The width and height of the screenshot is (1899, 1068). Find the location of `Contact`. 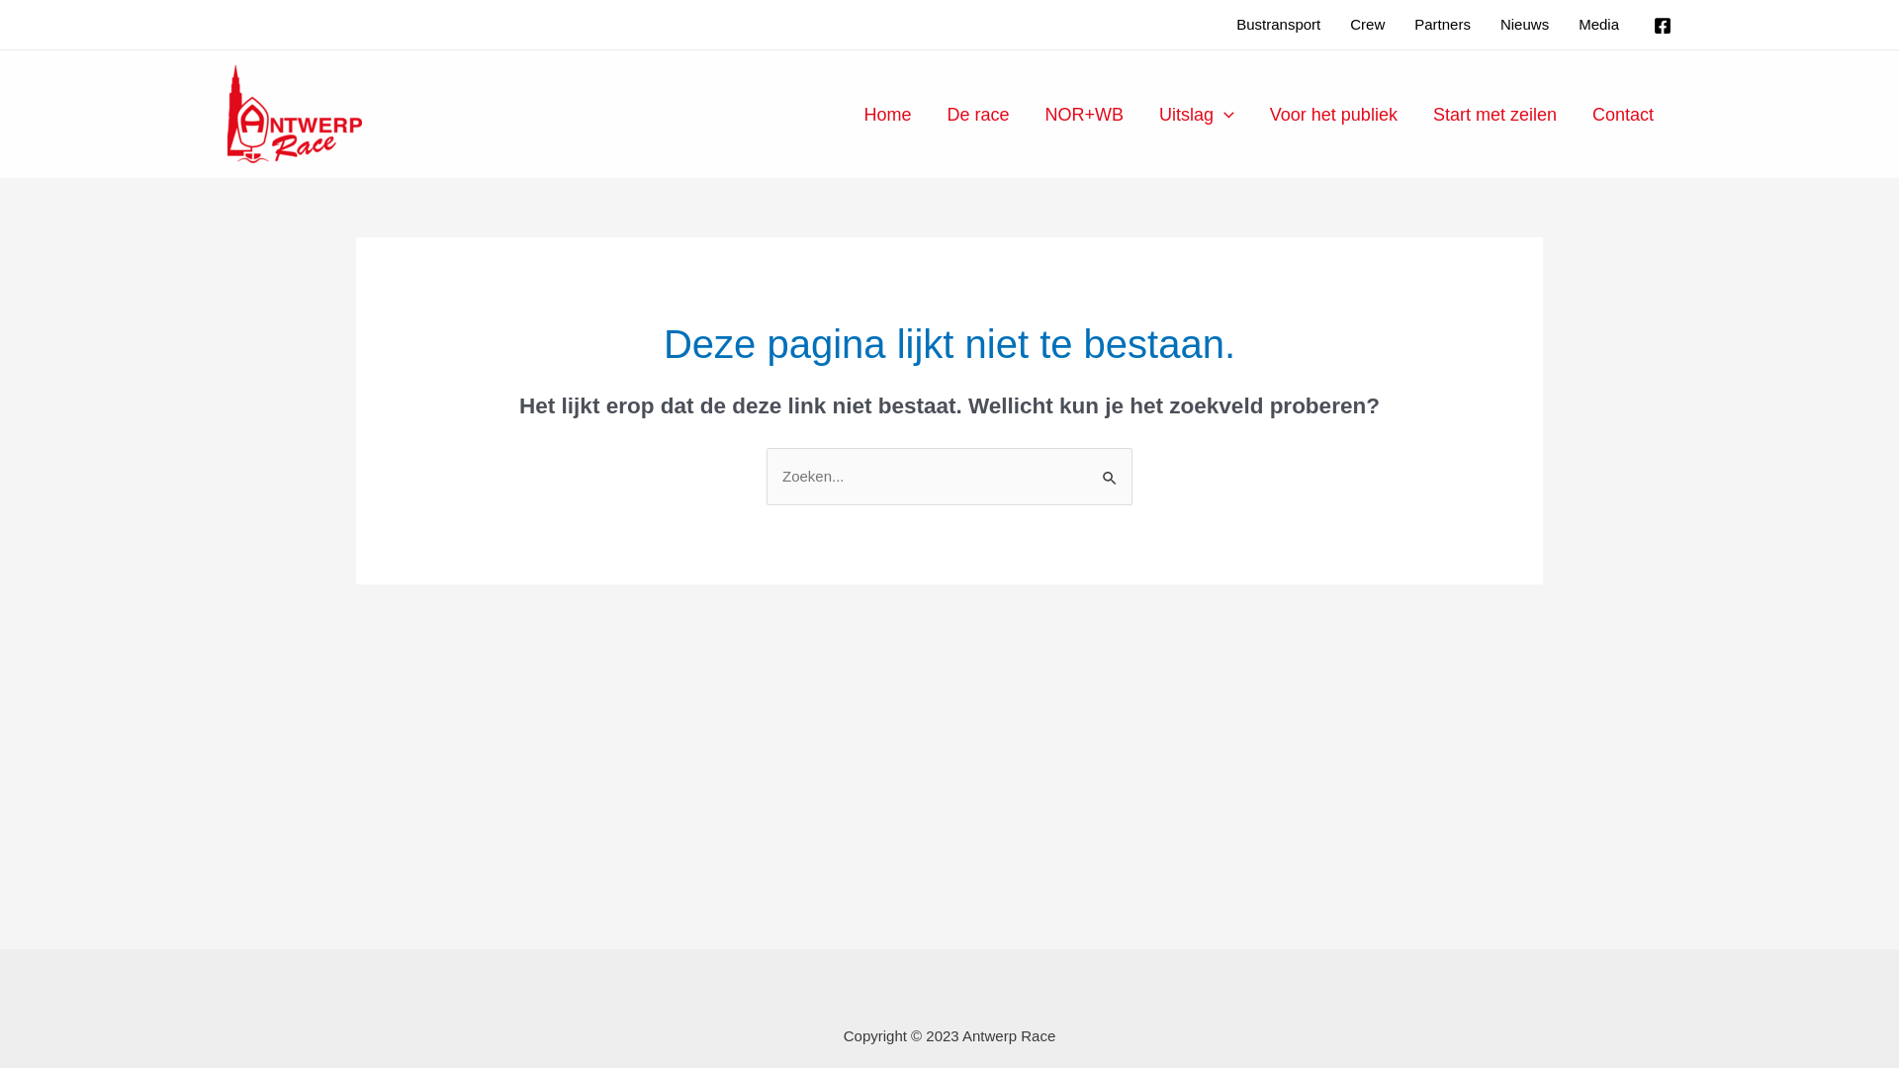

Contact is located at coordinates (1623, 114).